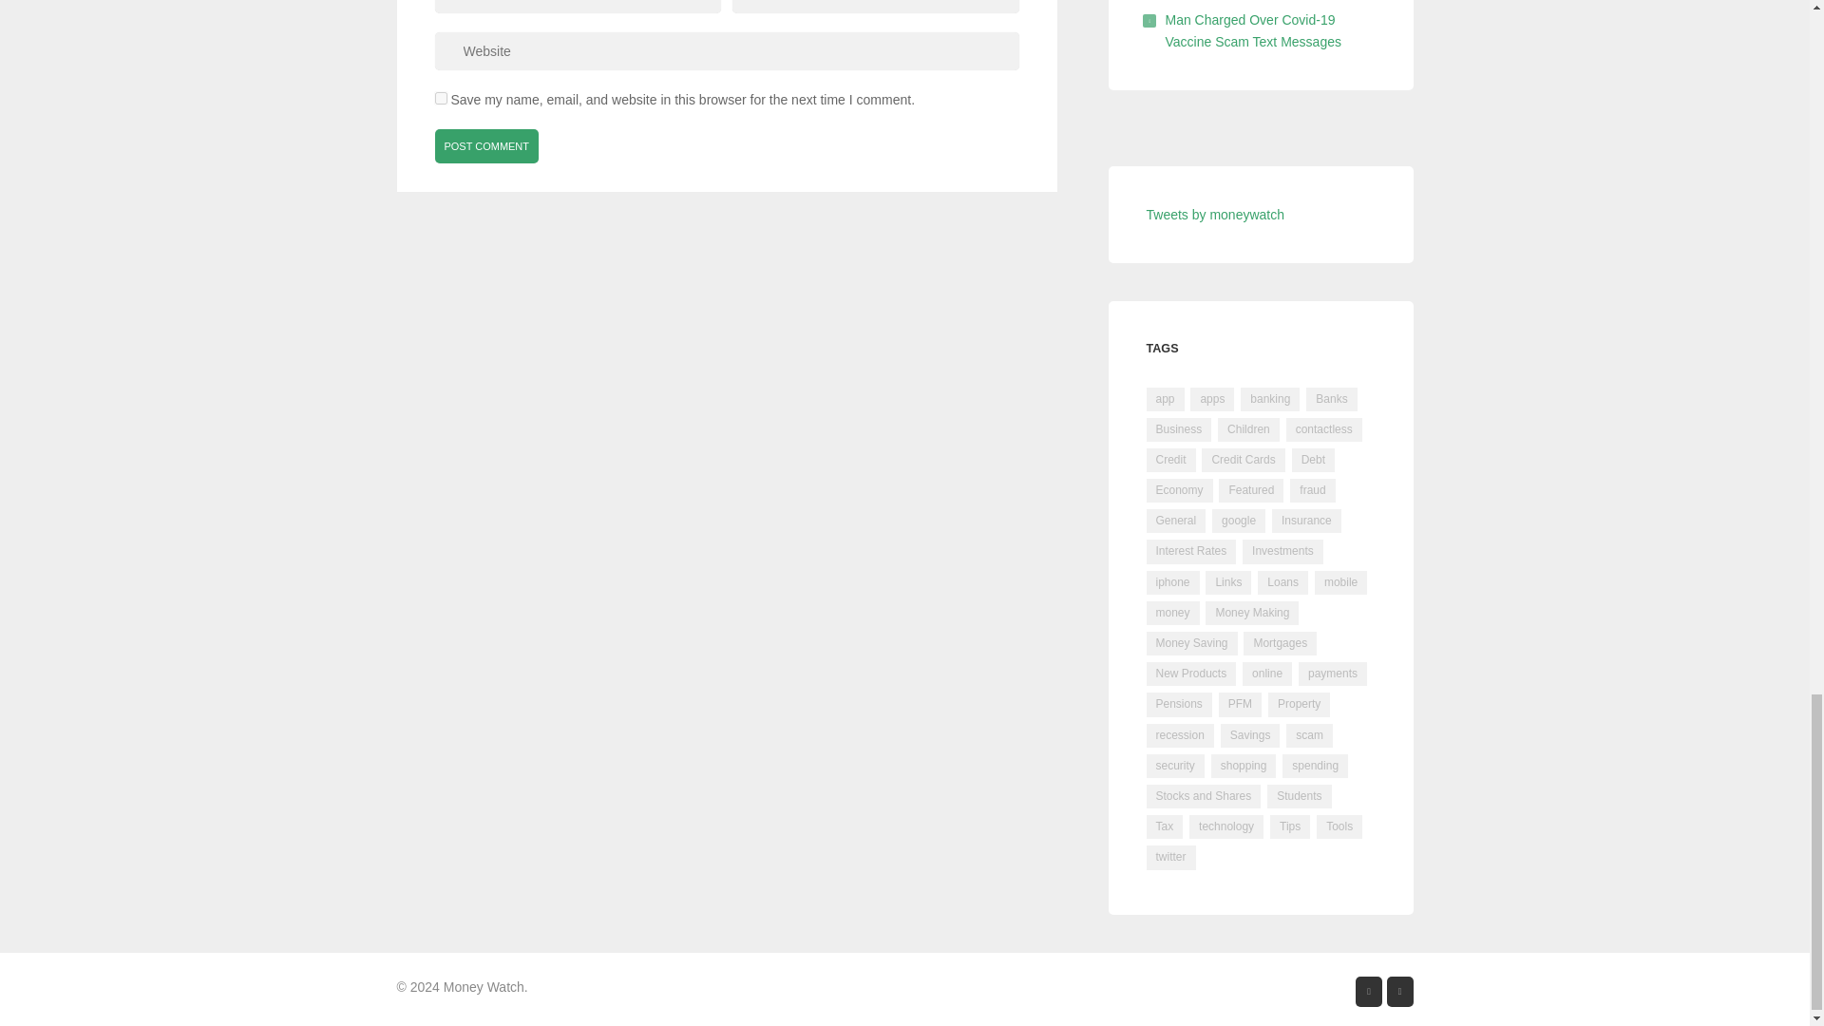  Describe the element at coordinates (487, 146) in the screenshot. I see `Post Comment` at that location.